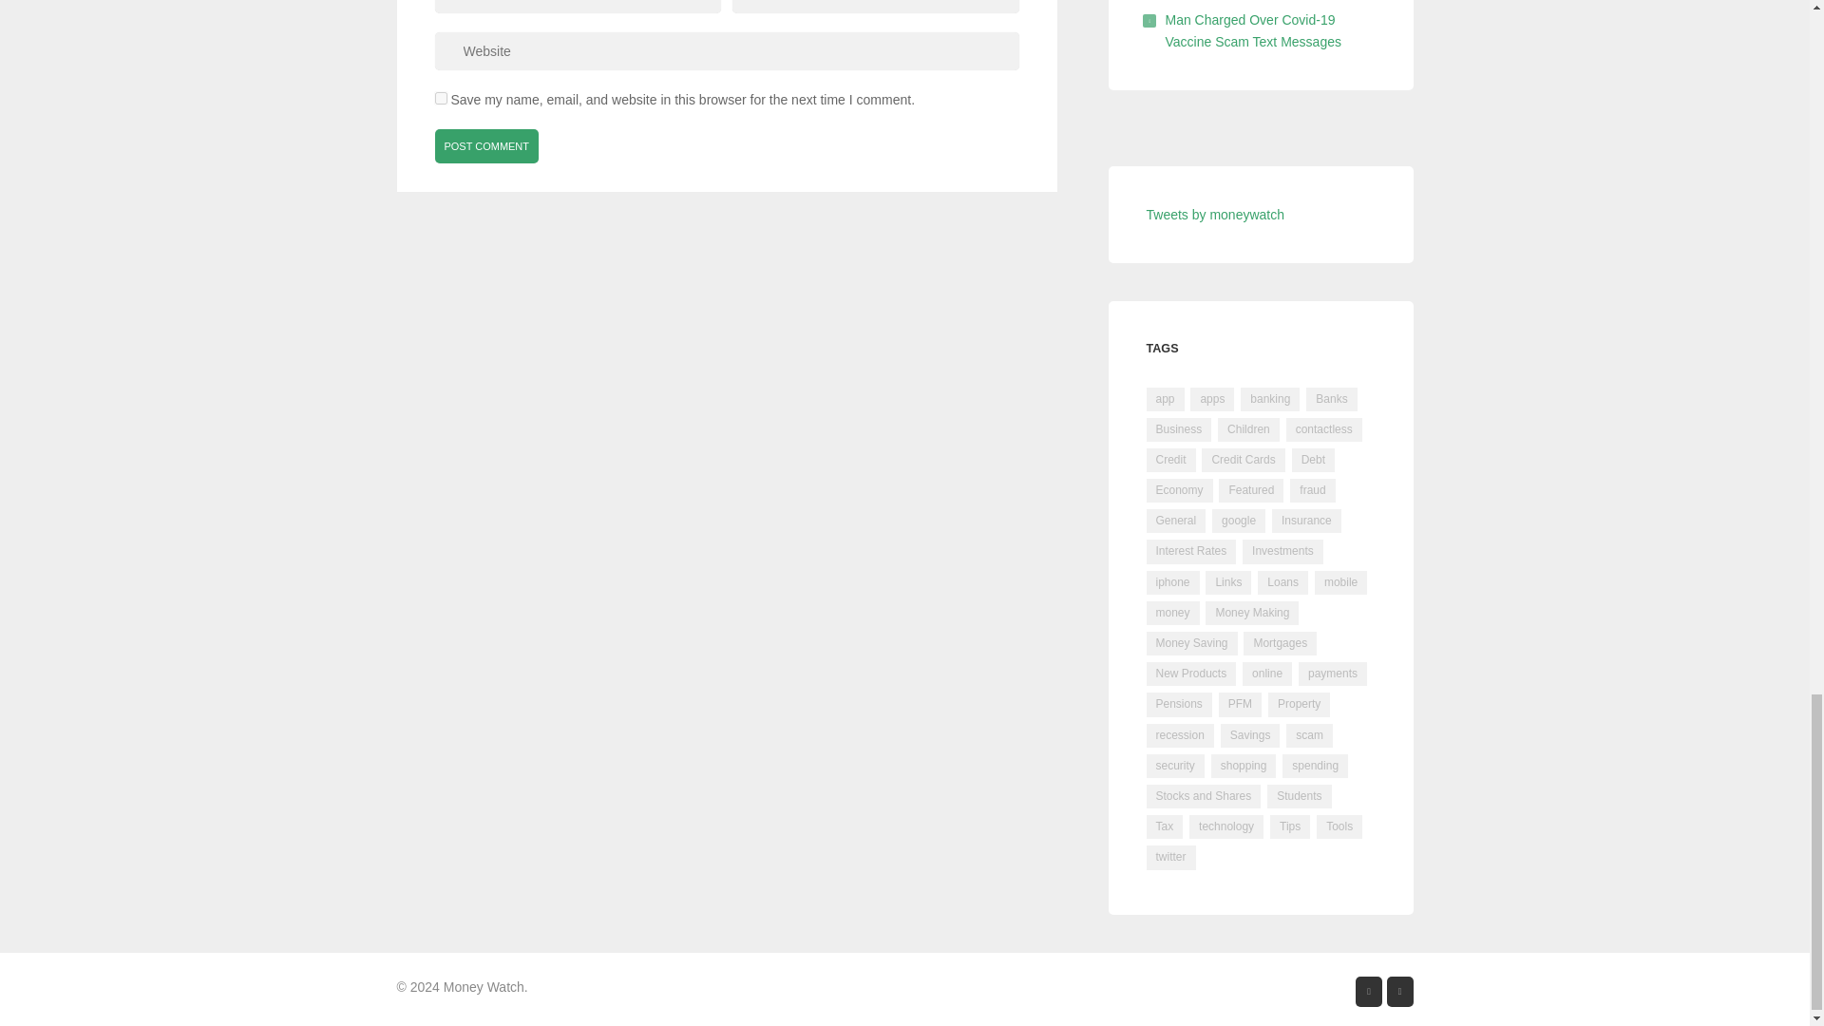  Describe the element at coordinates (487, 146) in the screenshot. I see `Post Comment` at that location.